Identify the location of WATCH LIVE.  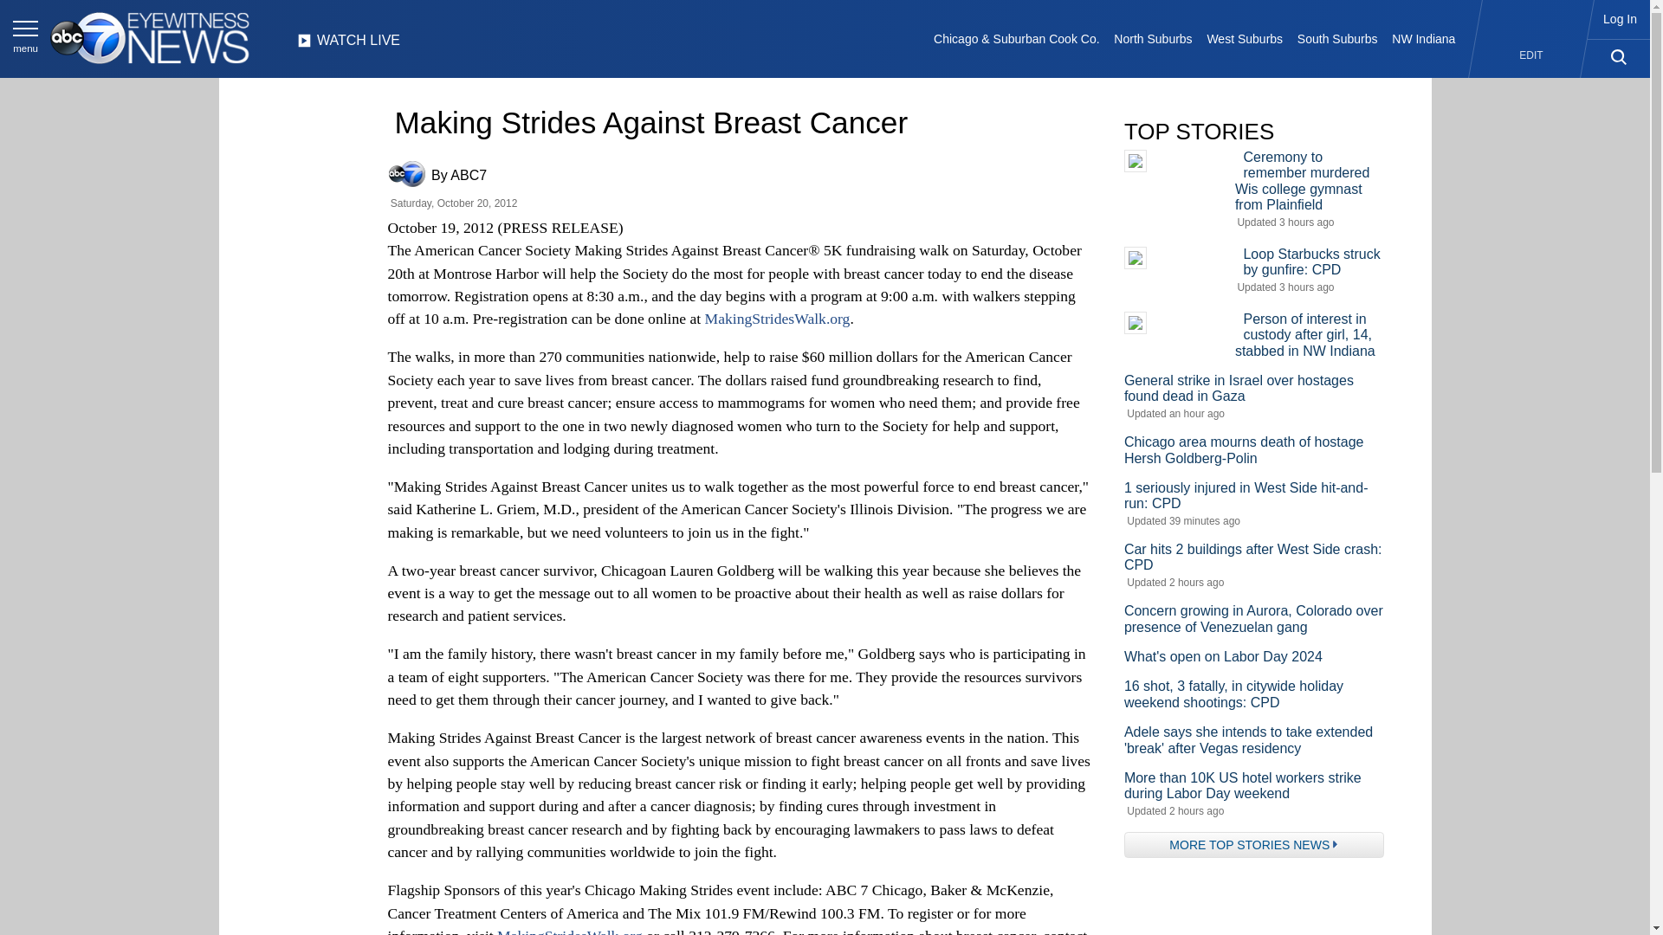
(348, 45).